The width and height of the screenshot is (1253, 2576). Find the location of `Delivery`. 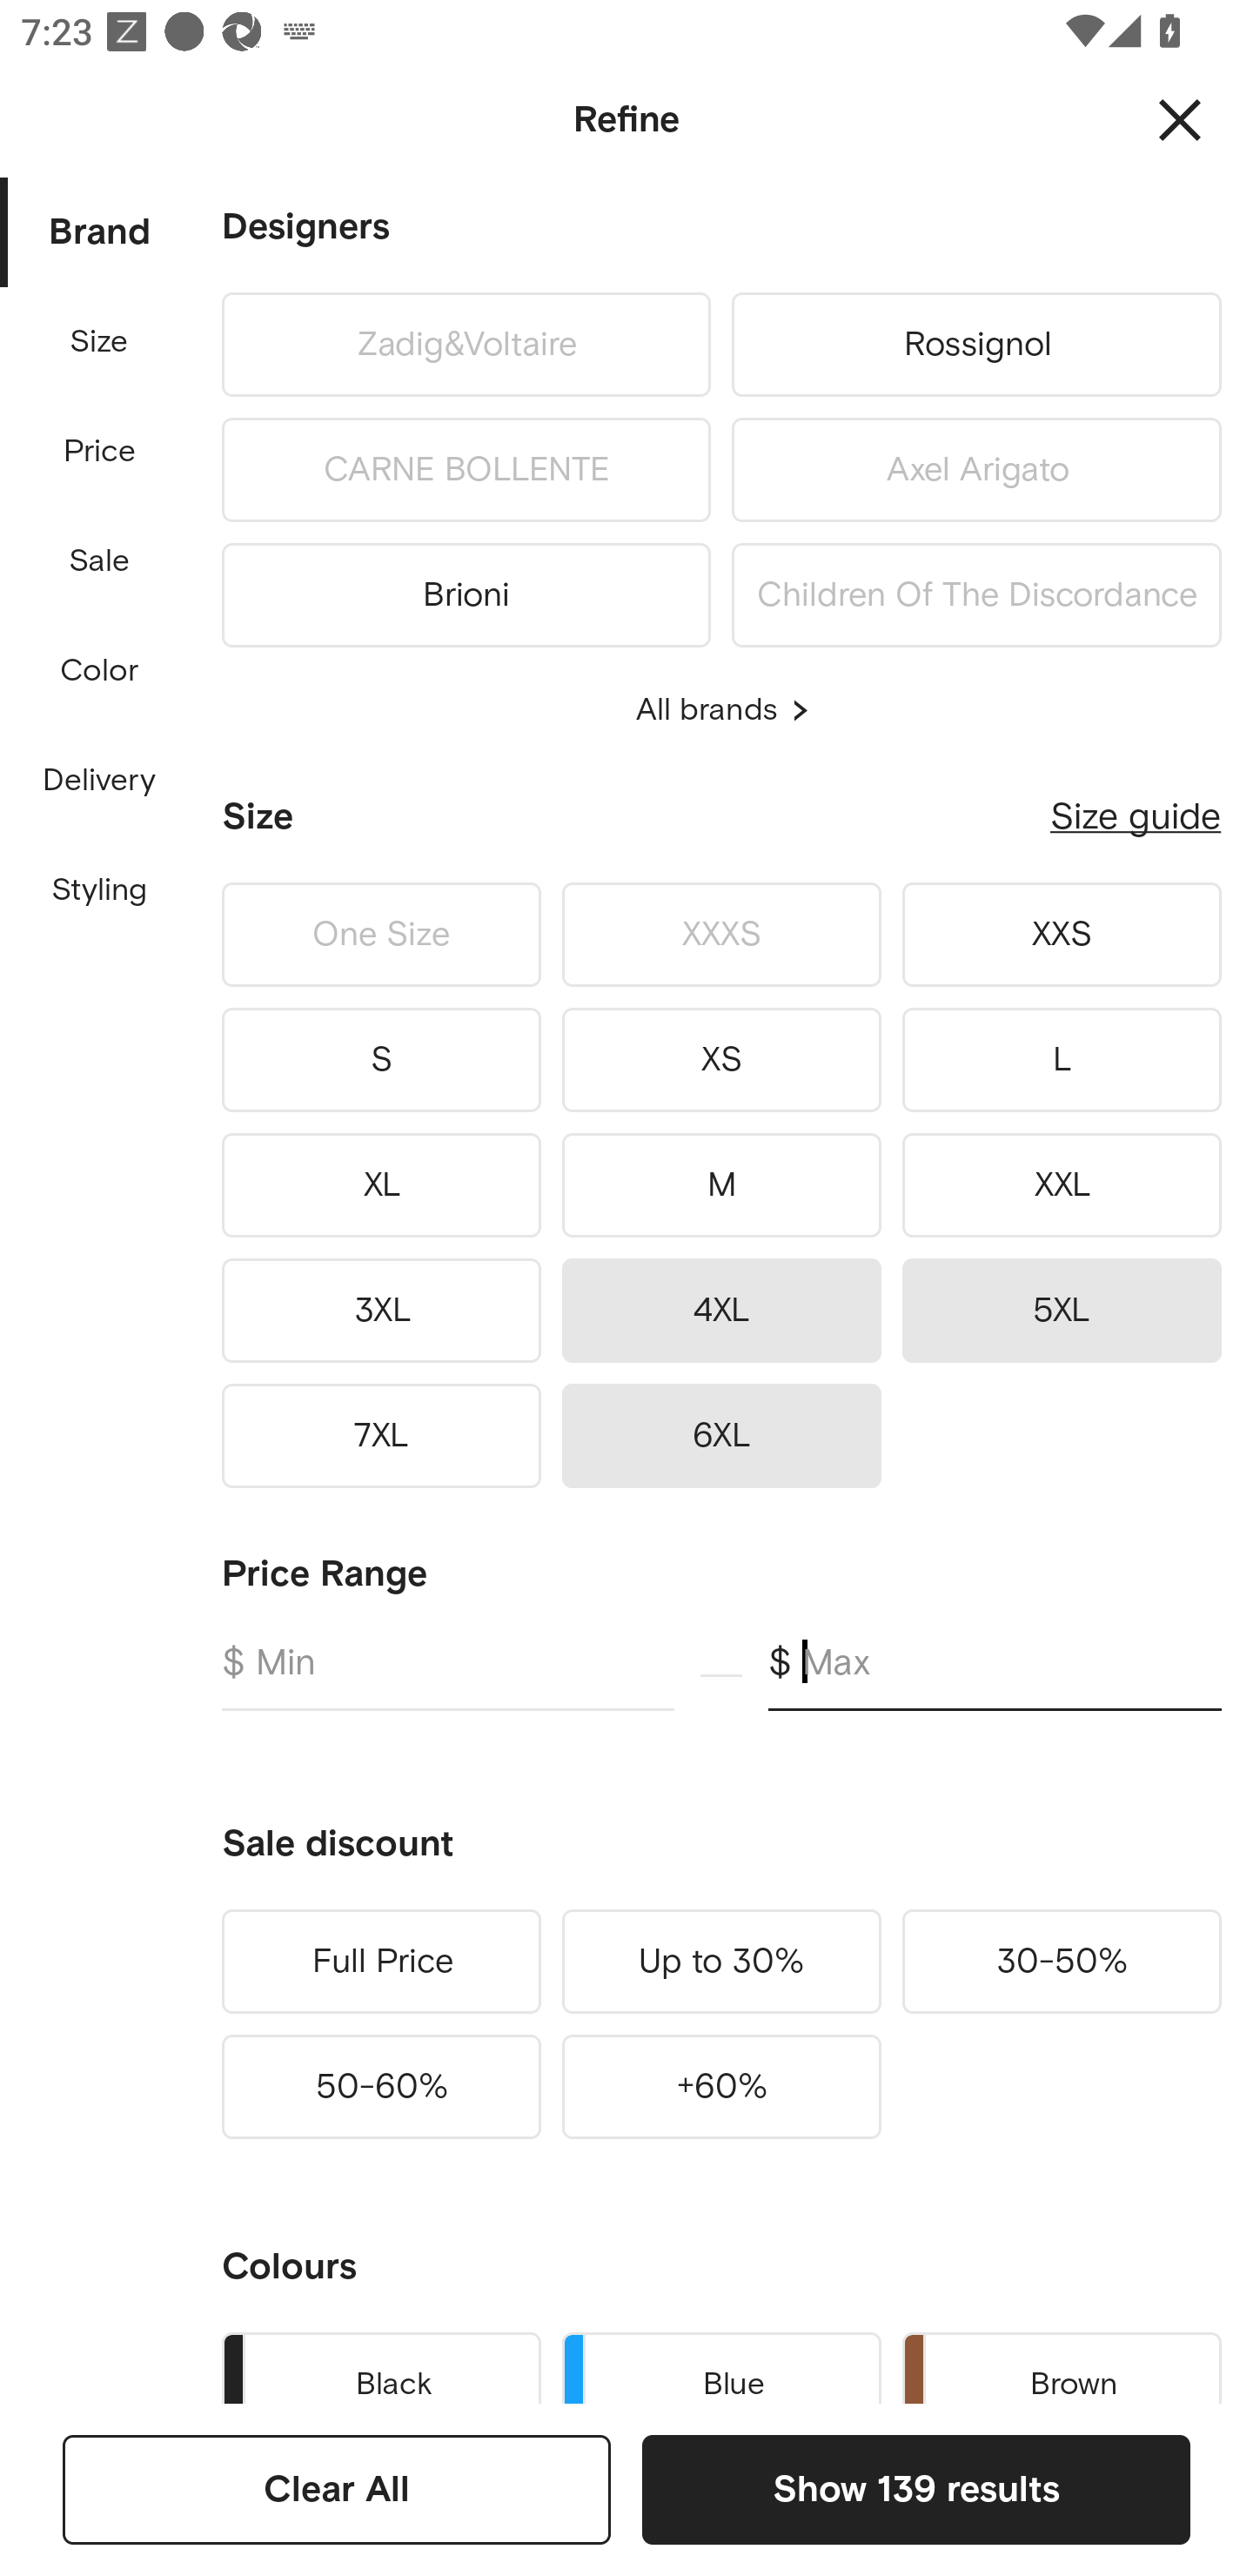

Delivery is located at coordinates (98, 782).